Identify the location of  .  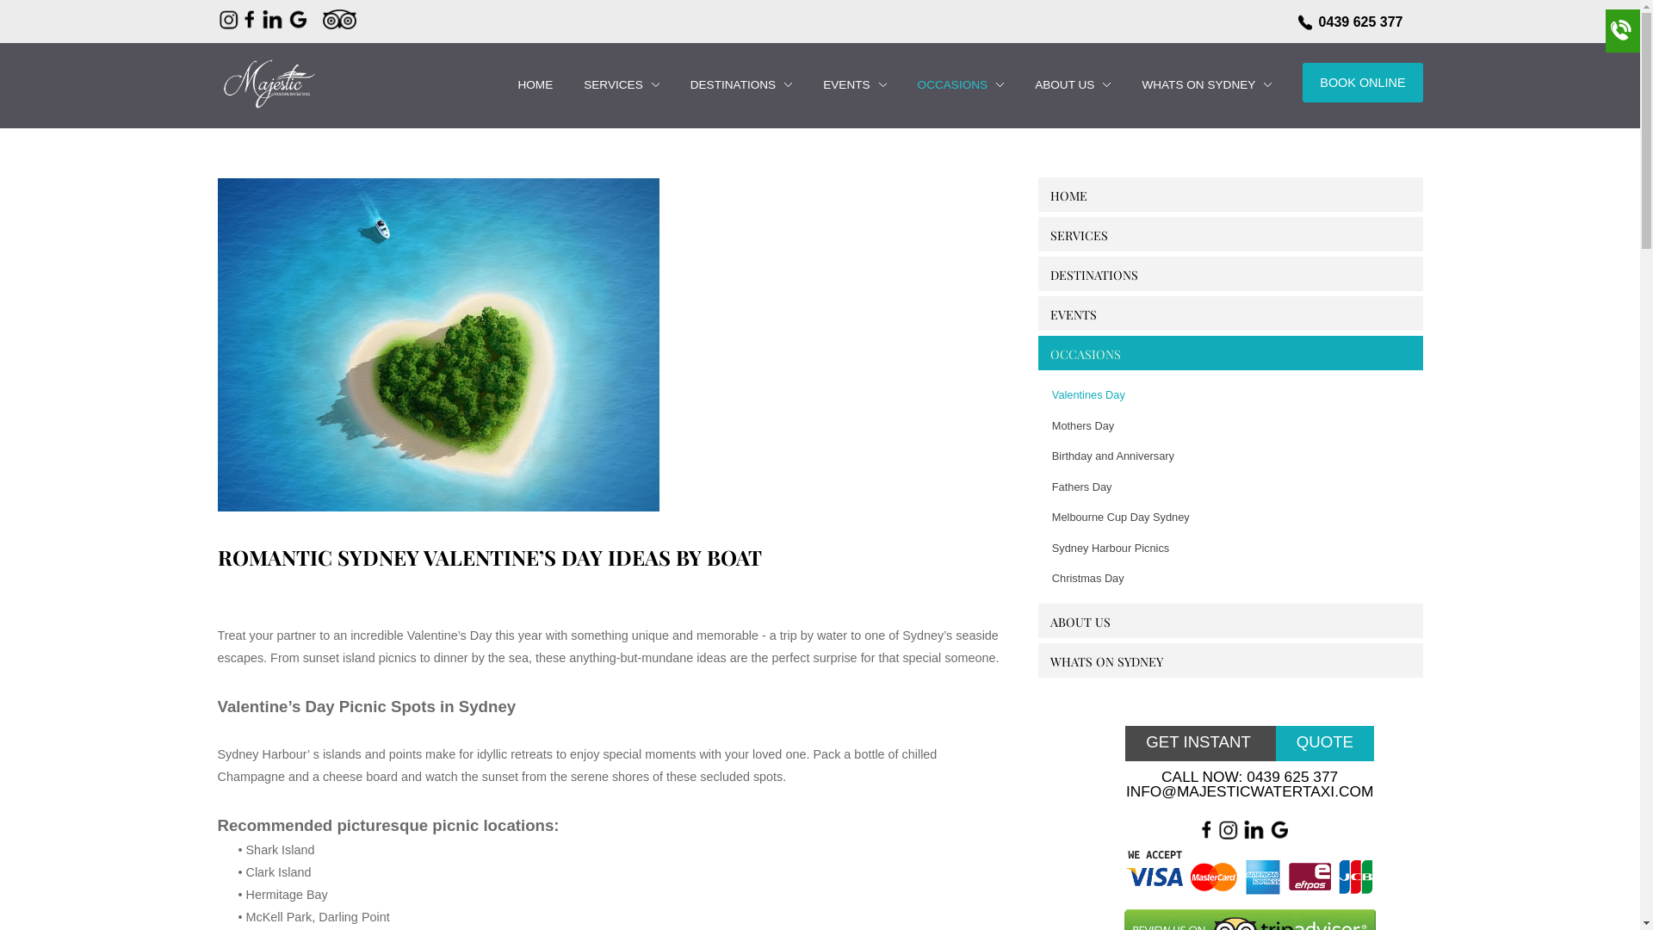
(267, 95).